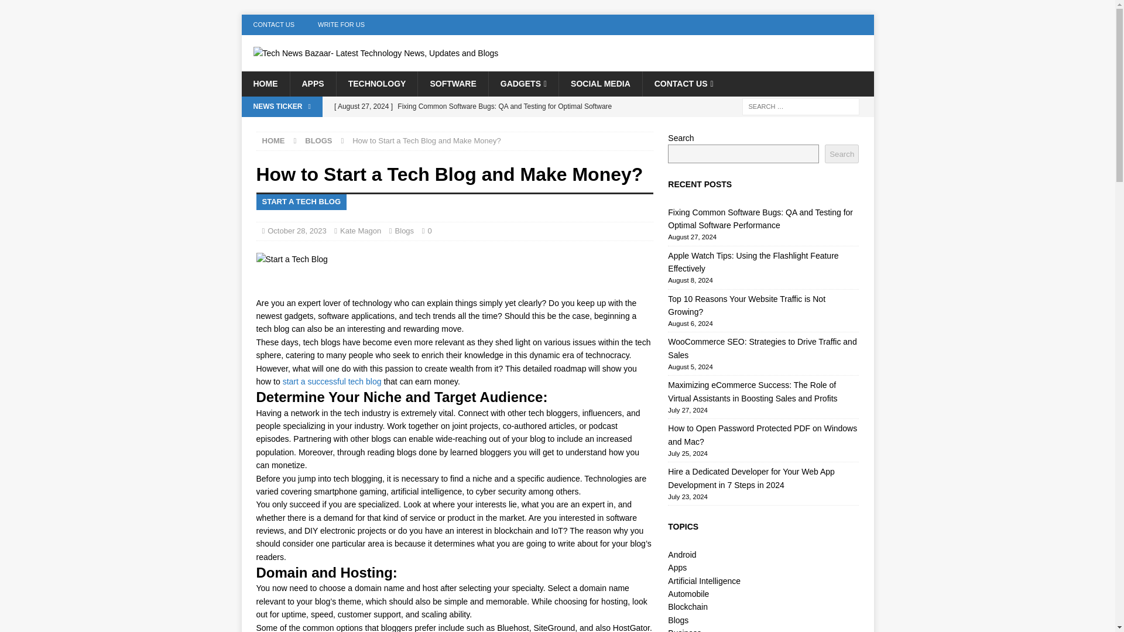 The height and width of the screenshot is (632, 1124). I want to click on CONTACT US, so click(683, 84).